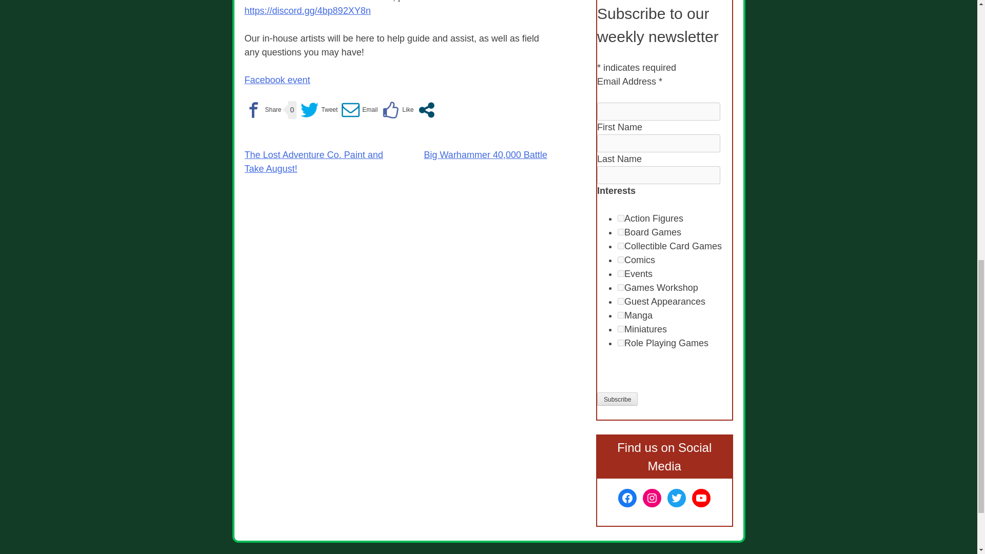 This screenshot has width=985, height=554. Describe the element at coordinates (621, 219) in the screenshot. I see `128` at that location.